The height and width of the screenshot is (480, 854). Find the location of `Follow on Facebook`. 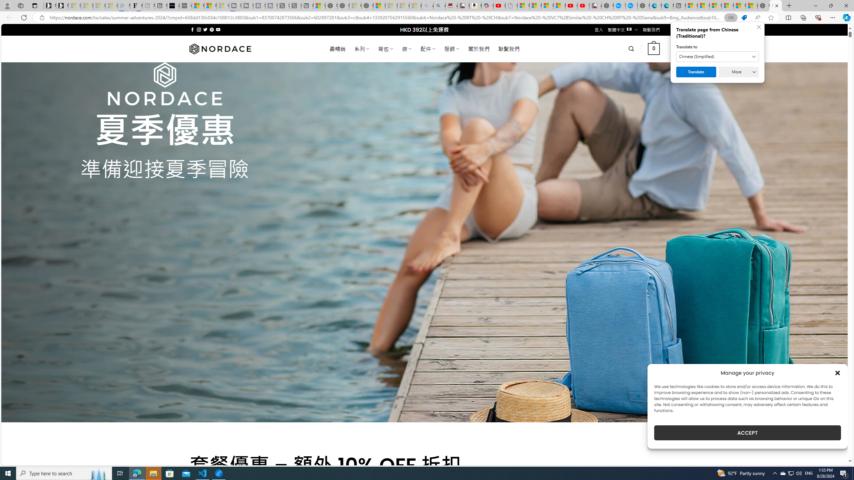

Follow on Facebook is located at coordinates (192, 29).